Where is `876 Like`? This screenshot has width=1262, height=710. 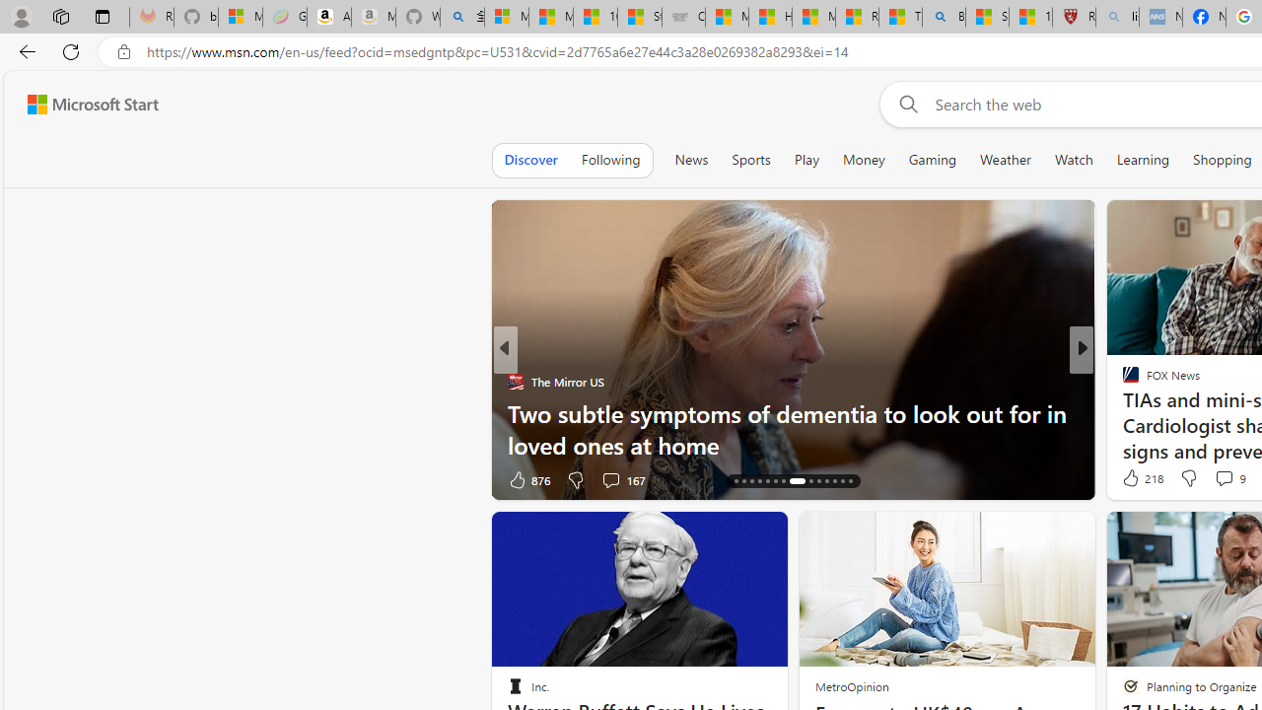
876 Like is located at coordinates (527, 479).